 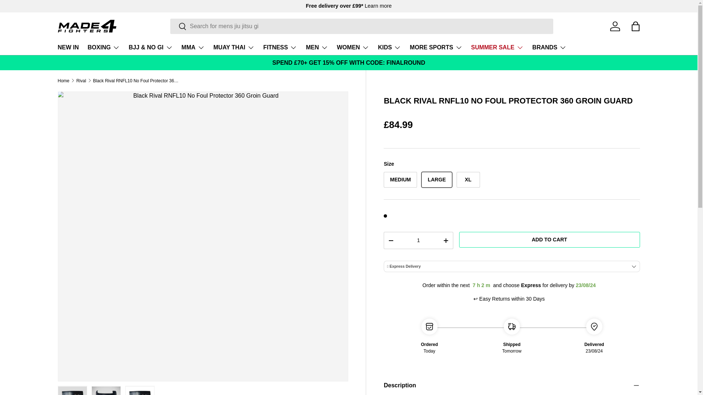 What do you see at coordinates (418, 241) in the screenshot?
I see `1` at bounding box center [418, 241].